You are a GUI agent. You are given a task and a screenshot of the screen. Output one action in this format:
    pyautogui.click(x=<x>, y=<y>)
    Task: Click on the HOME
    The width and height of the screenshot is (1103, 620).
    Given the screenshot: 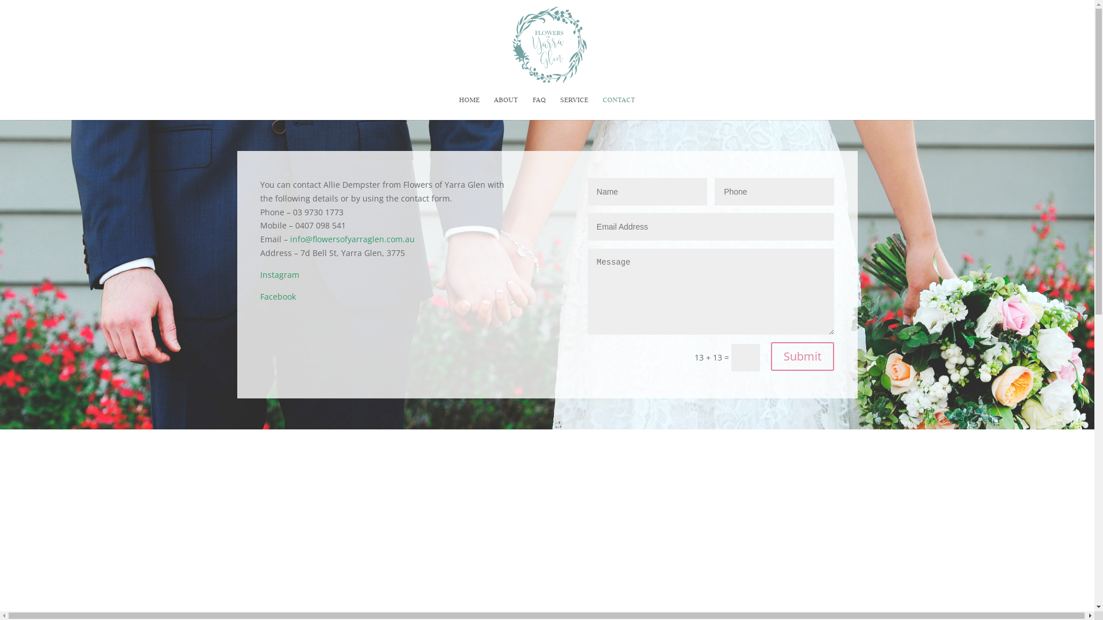 What is the action you would take?
    pyautogui.click(x=469, y=108)
    